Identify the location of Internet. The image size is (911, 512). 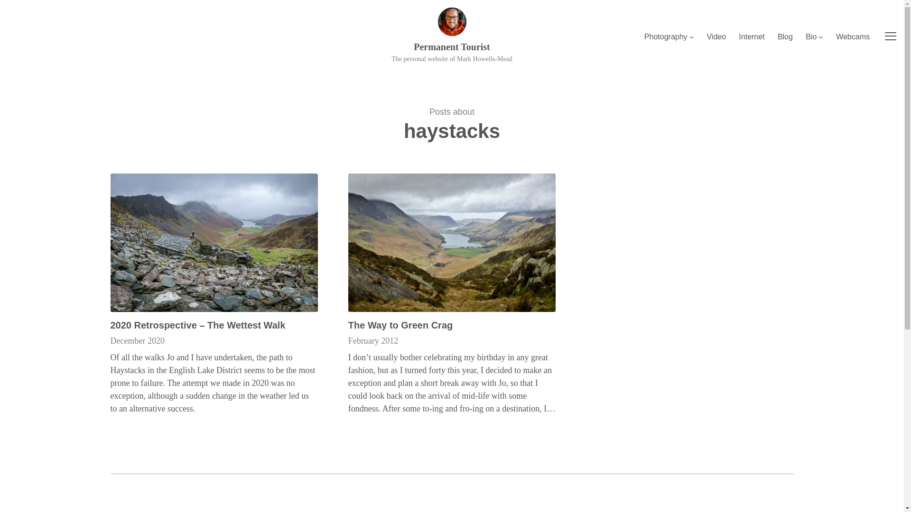
(752, 37).